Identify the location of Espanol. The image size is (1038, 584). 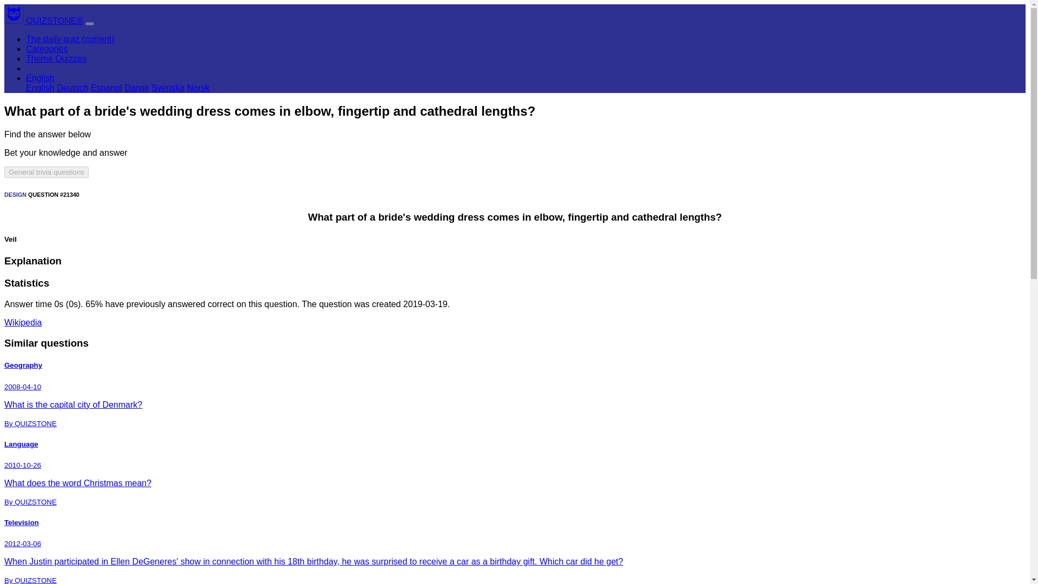
(107, 88).